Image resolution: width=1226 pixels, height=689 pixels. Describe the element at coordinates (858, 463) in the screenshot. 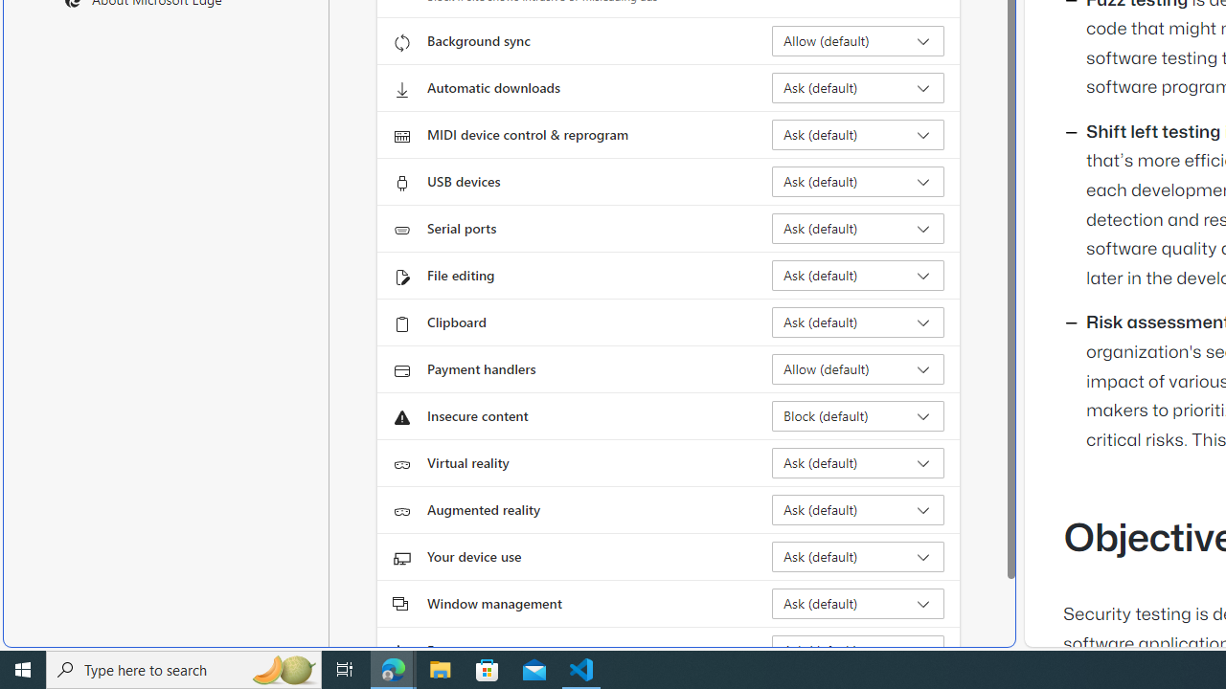

I see `Virtual reality Ask (default)` at that location.